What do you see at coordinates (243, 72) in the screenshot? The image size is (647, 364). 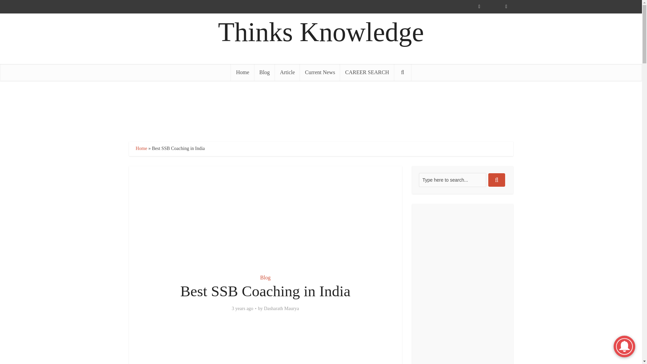 I see `Home` at bounding box center [243, 72].